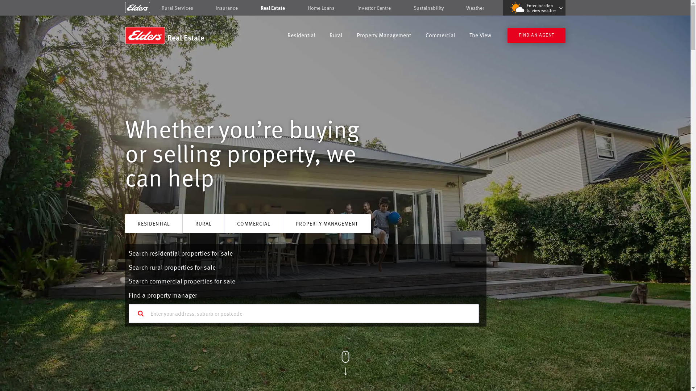 The height and width of the screenshot is (391, 696). I want to click on Enter location to view weather, so click(534, 8).